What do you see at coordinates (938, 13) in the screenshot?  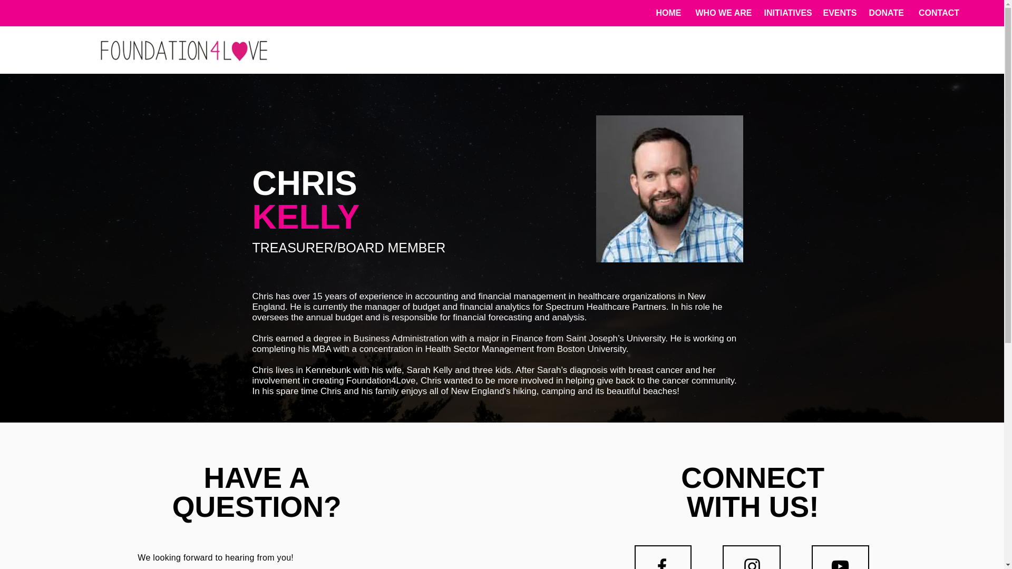 I see `CONTACT` at bounding box center [938, 13].